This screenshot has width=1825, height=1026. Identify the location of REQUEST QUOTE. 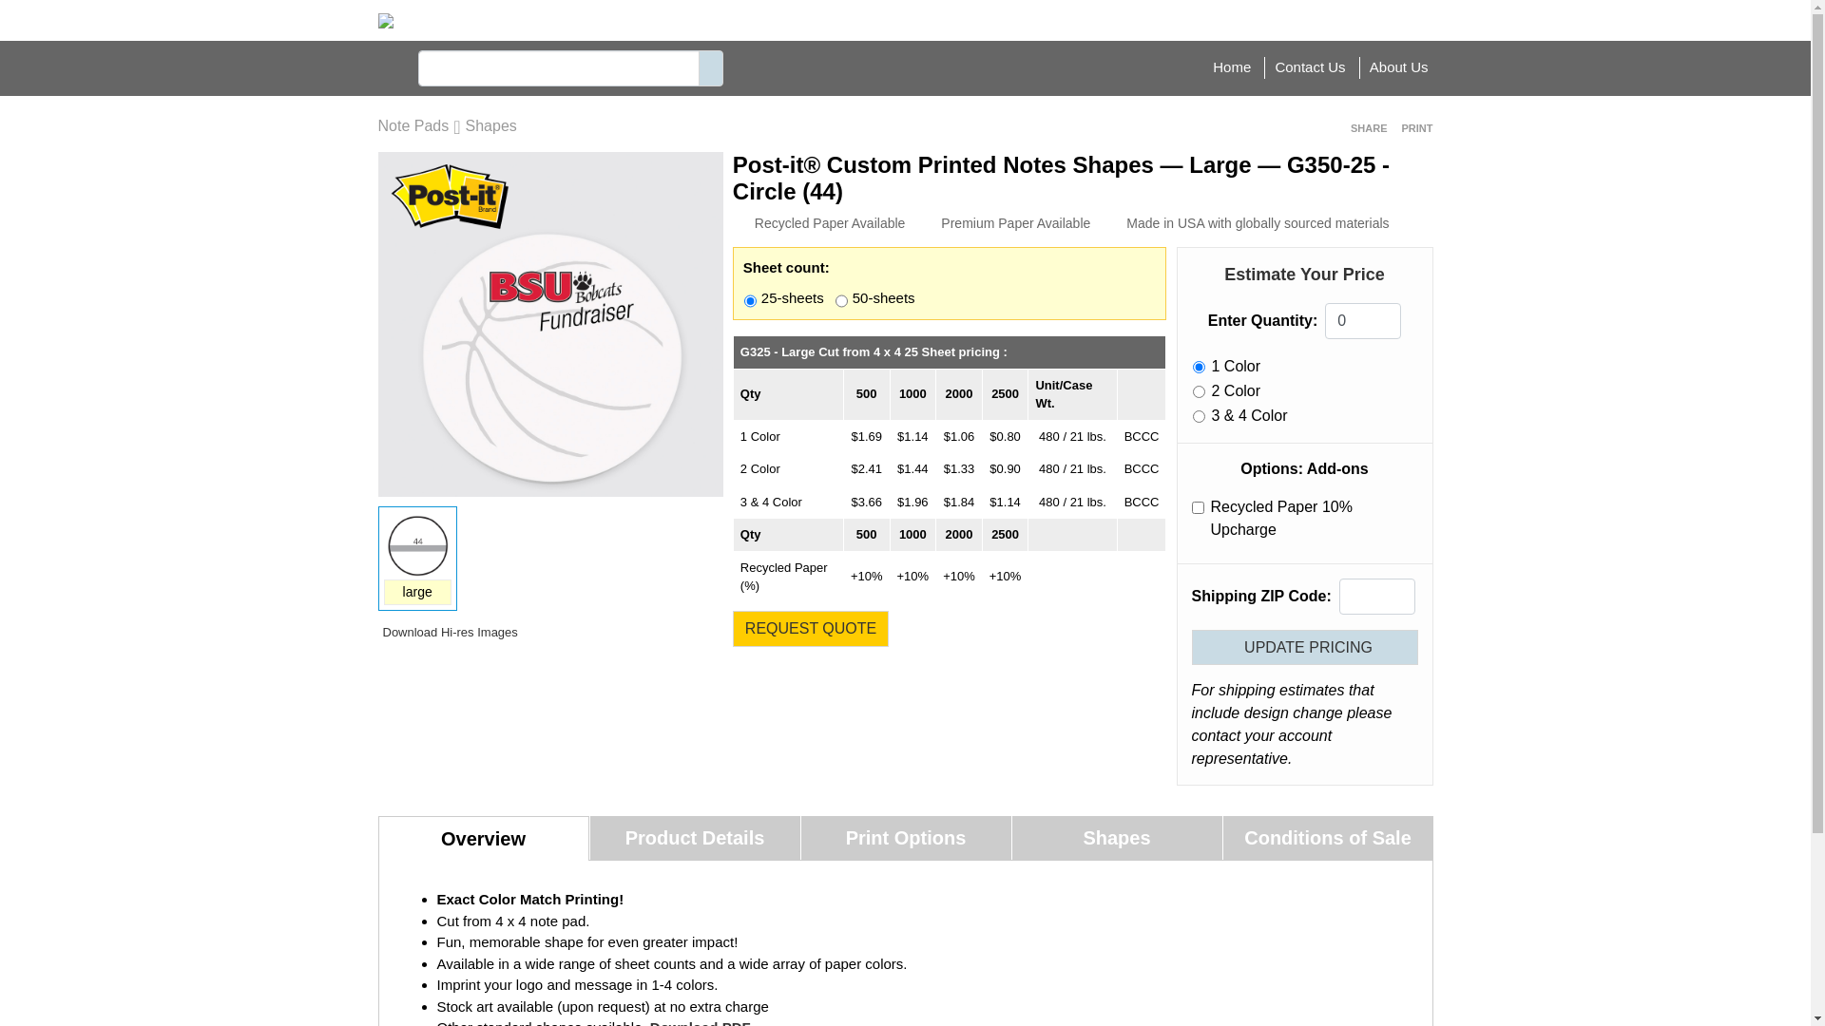
(811, 629).